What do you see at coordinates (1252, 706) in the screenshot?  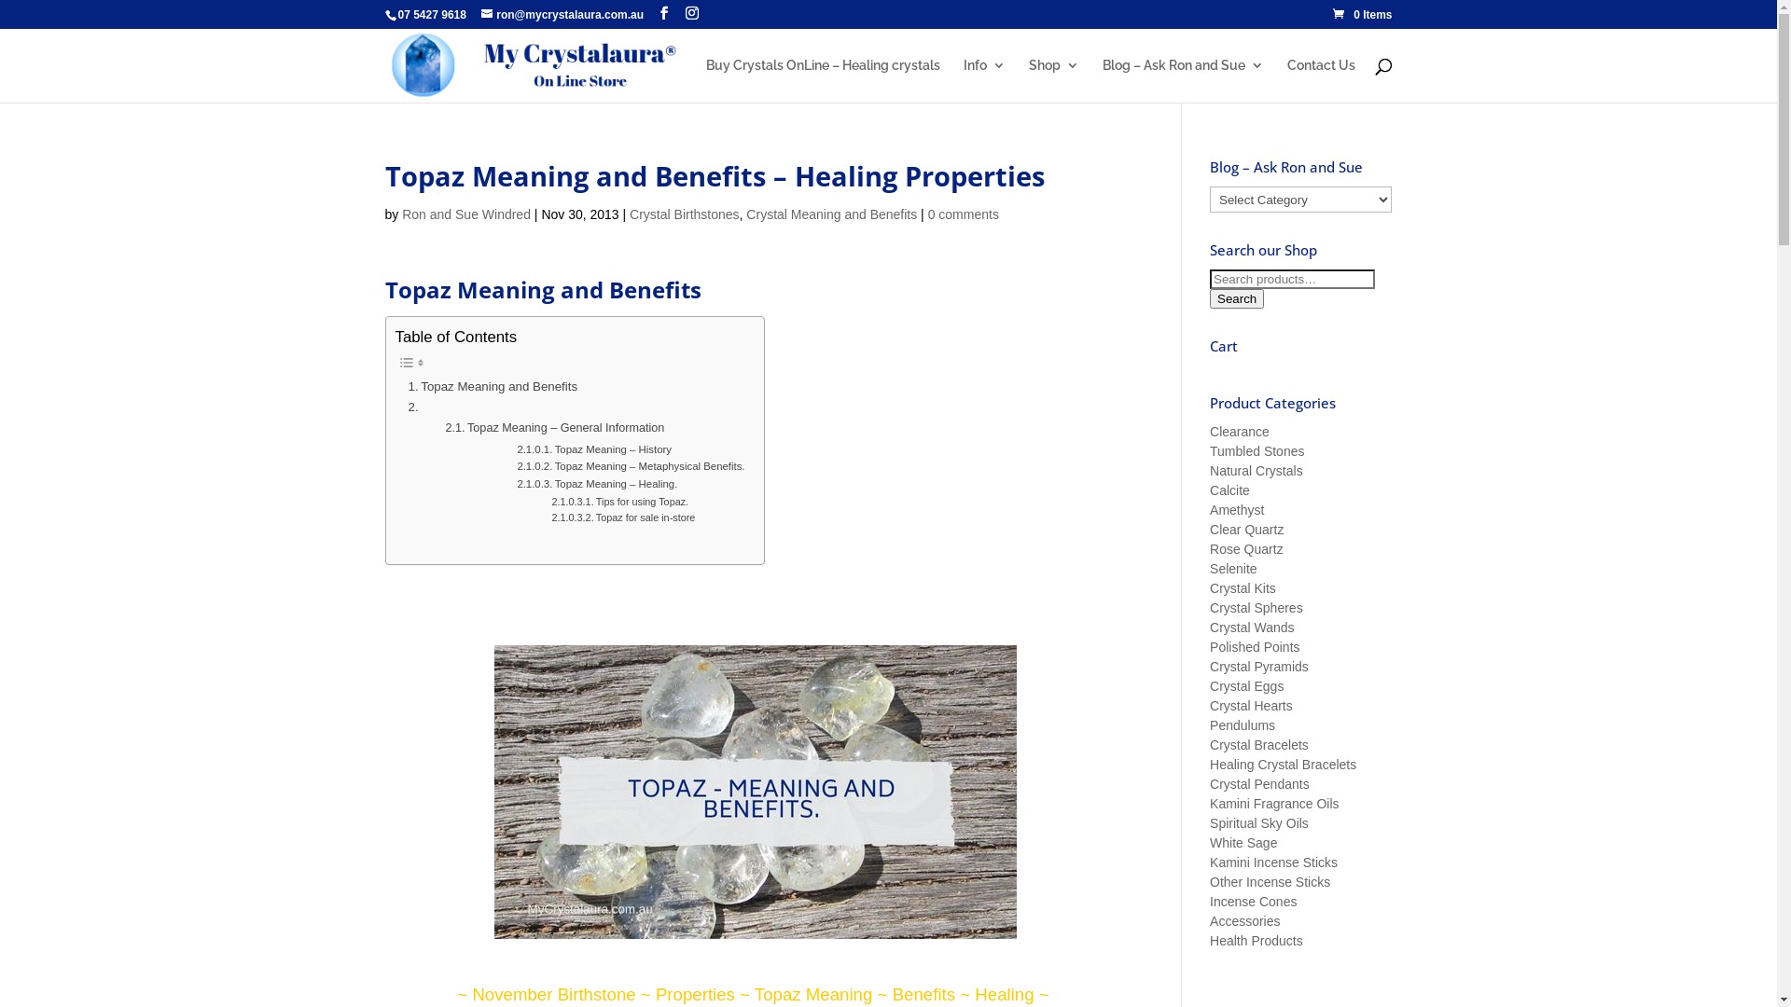 I see `Crystal Hearts` at bounding box center [1252, 706].